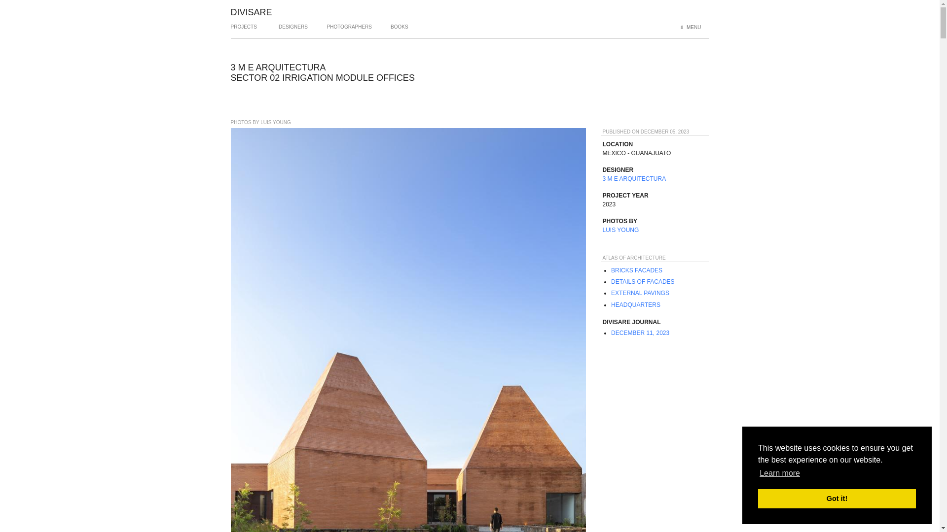 The image size is (947, 532). Describe the element at coordinates (252, 12) in the screenshot. I see `DIVISARE` at that location.